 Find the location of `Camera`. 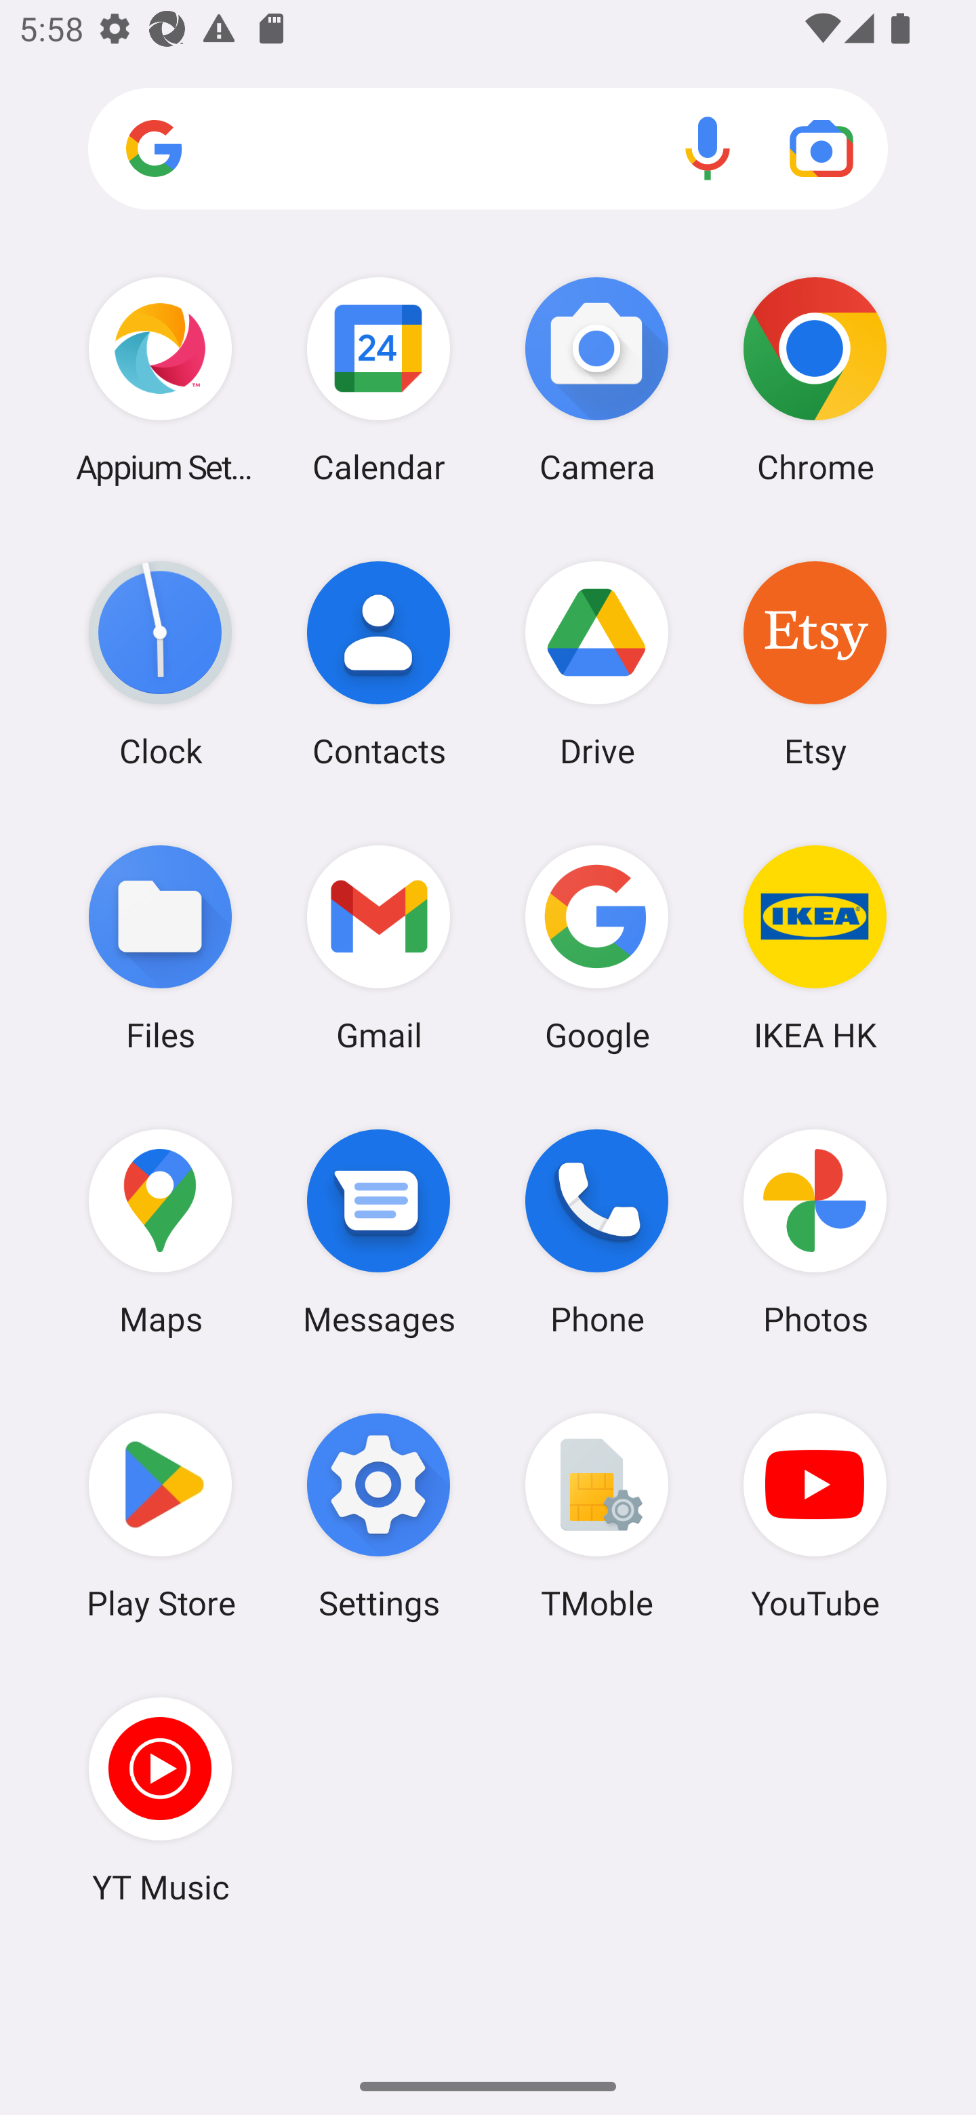

Camera is located at coordinates (597, 380).